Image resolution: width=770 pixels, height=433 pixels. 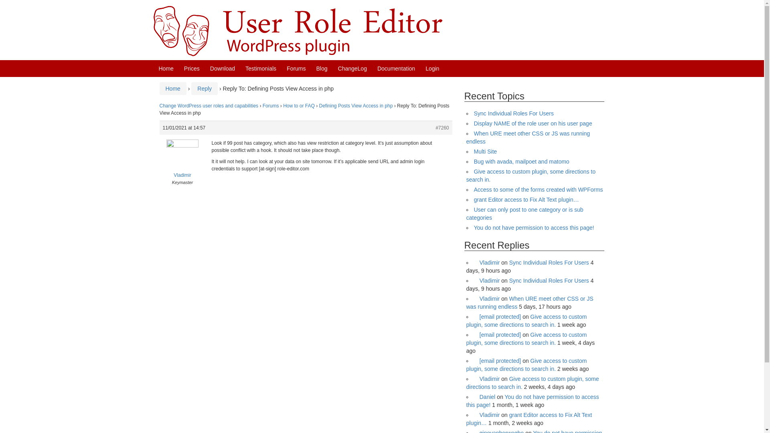 What do you see at coordinates (356, 106) in the screenshot?
I see `Defining Posts View Access in php` at bounding box center [356, 106].